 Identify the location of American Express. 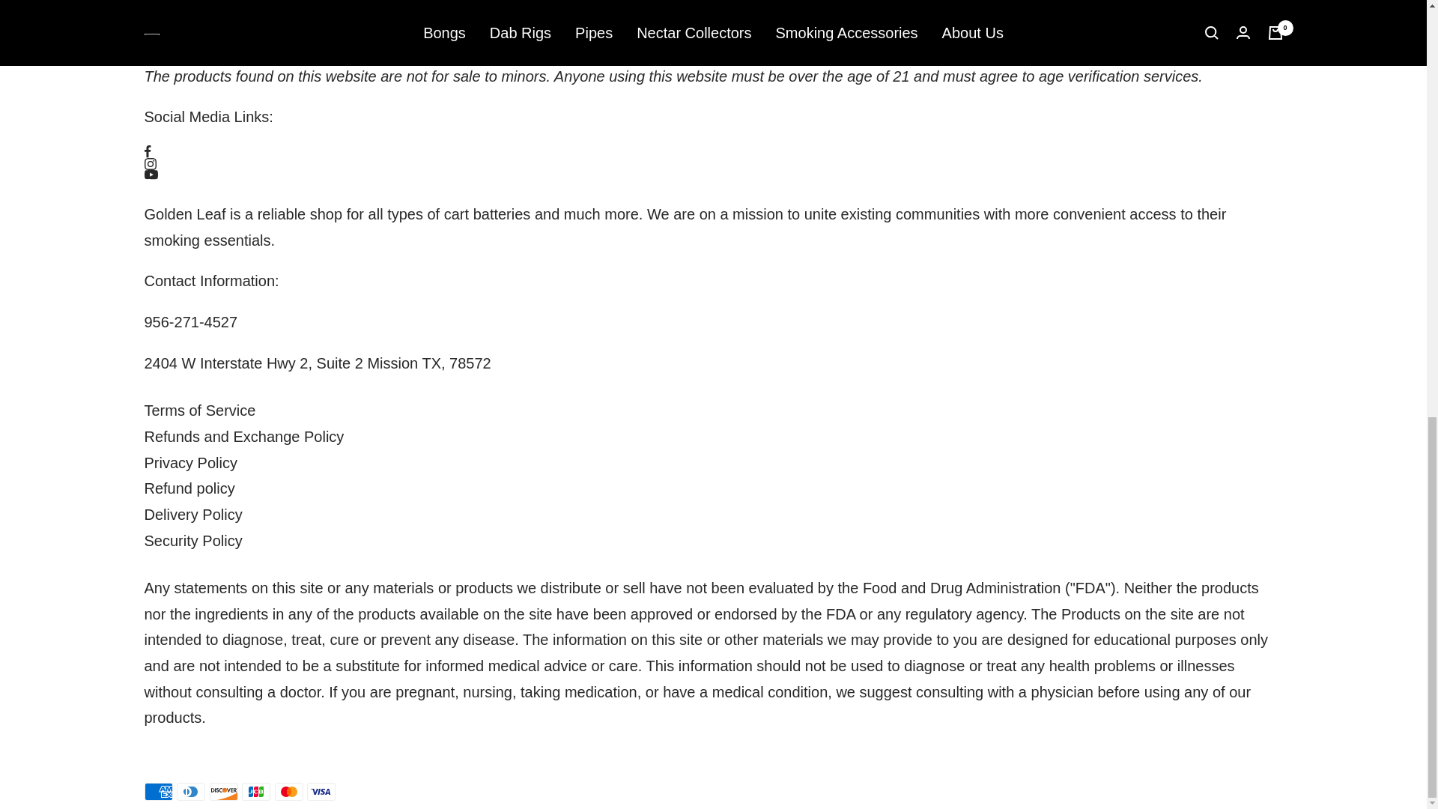
(158, 792).